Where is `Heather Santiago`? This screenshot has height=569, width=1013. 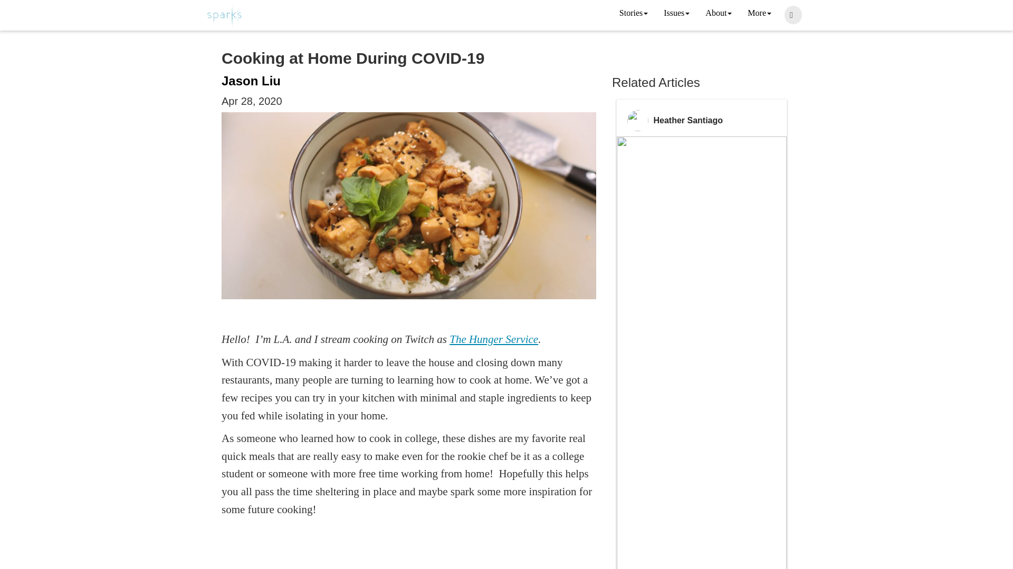
Heather Santiago is located at coordinates (688, 120).